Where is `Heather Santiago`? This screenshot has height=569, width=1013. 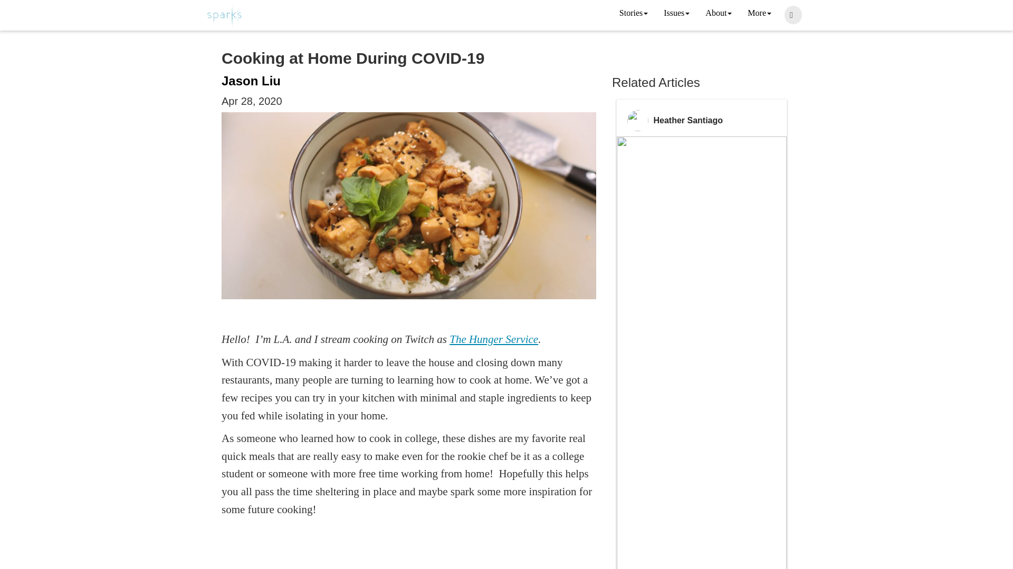
Heather Santiago is located at coordinates (688, 120).